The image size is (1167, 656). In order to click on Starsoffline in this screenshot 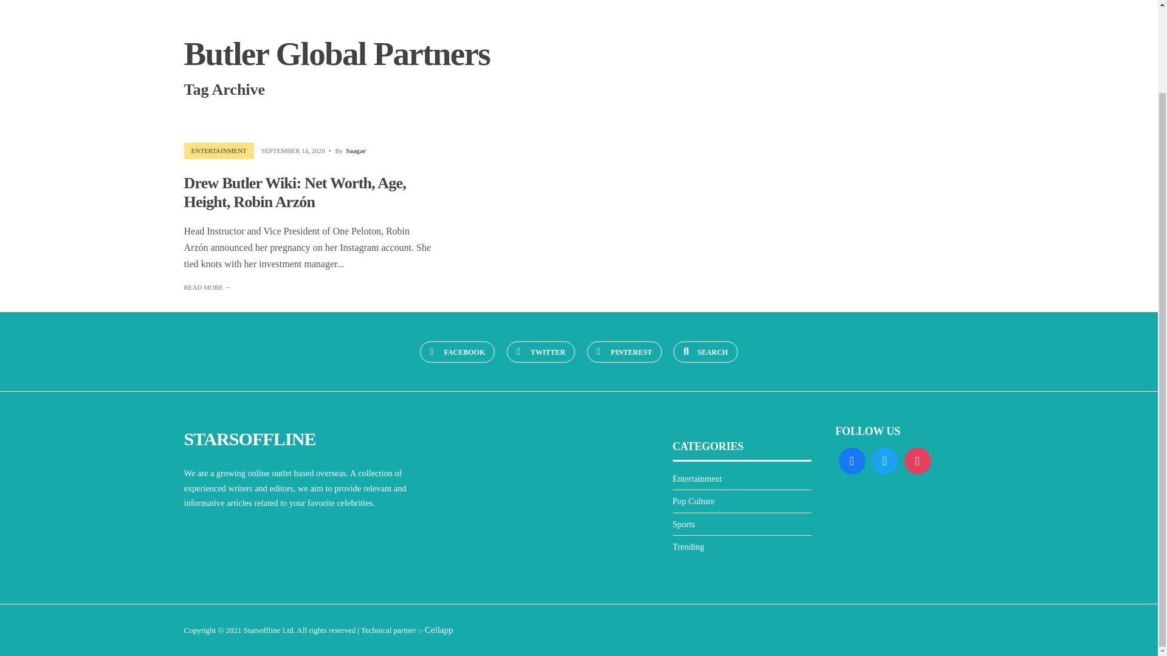, I will do `click(261, 630)`.